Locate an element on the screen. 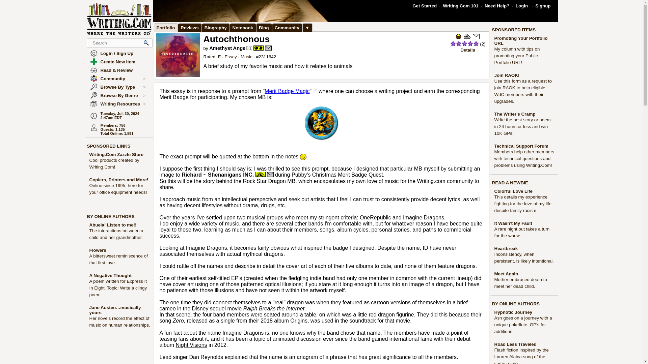  Get Started is located at coordinates (425, 5).